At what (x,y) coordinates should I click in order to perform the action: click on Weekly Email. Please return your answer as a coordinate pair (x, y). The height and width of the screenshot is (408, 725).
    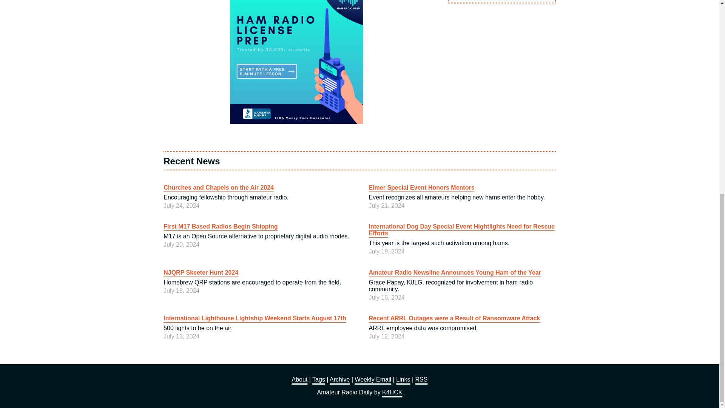
    Looking at the image, I should click on (373, 379).